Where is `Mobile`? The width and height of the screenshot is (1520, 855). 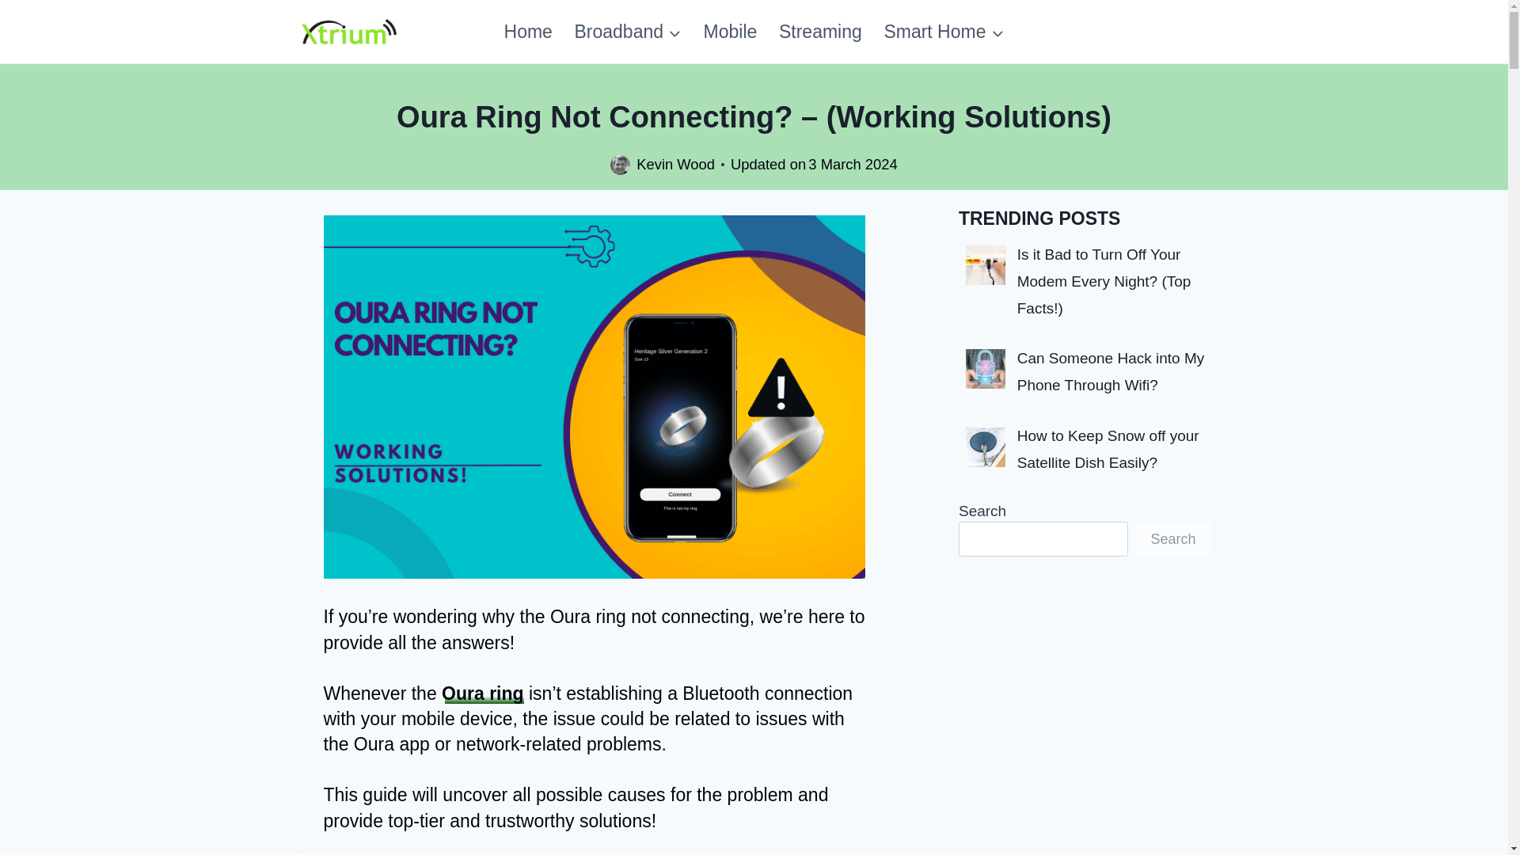
Mobile is located at coordinates (730, 32).